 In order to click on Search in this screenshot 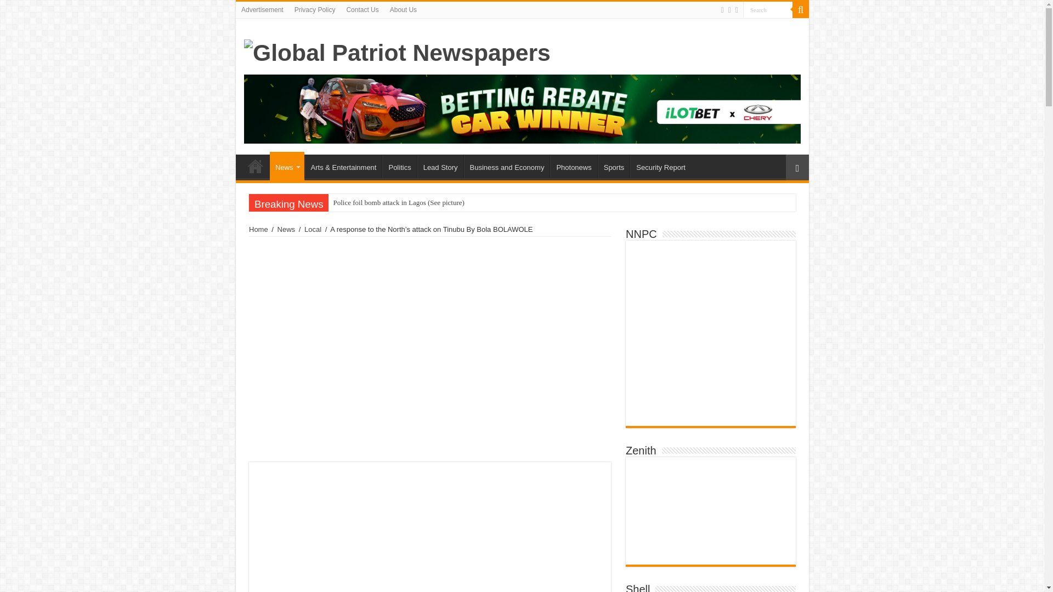, I will do `click(768, 10)`.